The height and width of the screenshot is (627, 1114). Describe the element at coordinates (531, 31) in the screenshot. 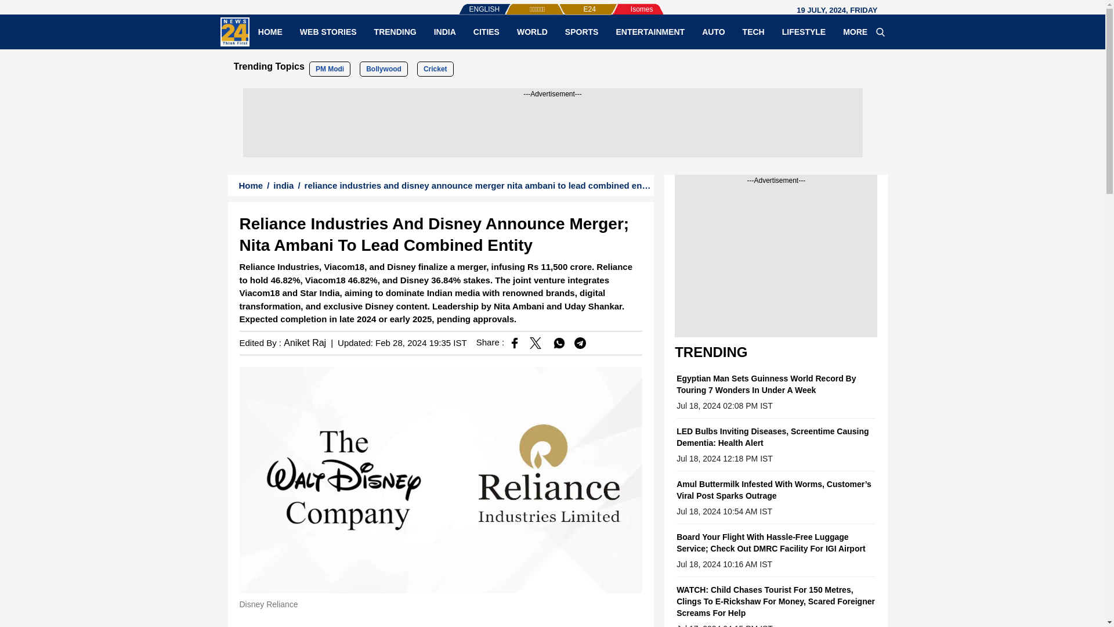

I see `WORLD` at that location.